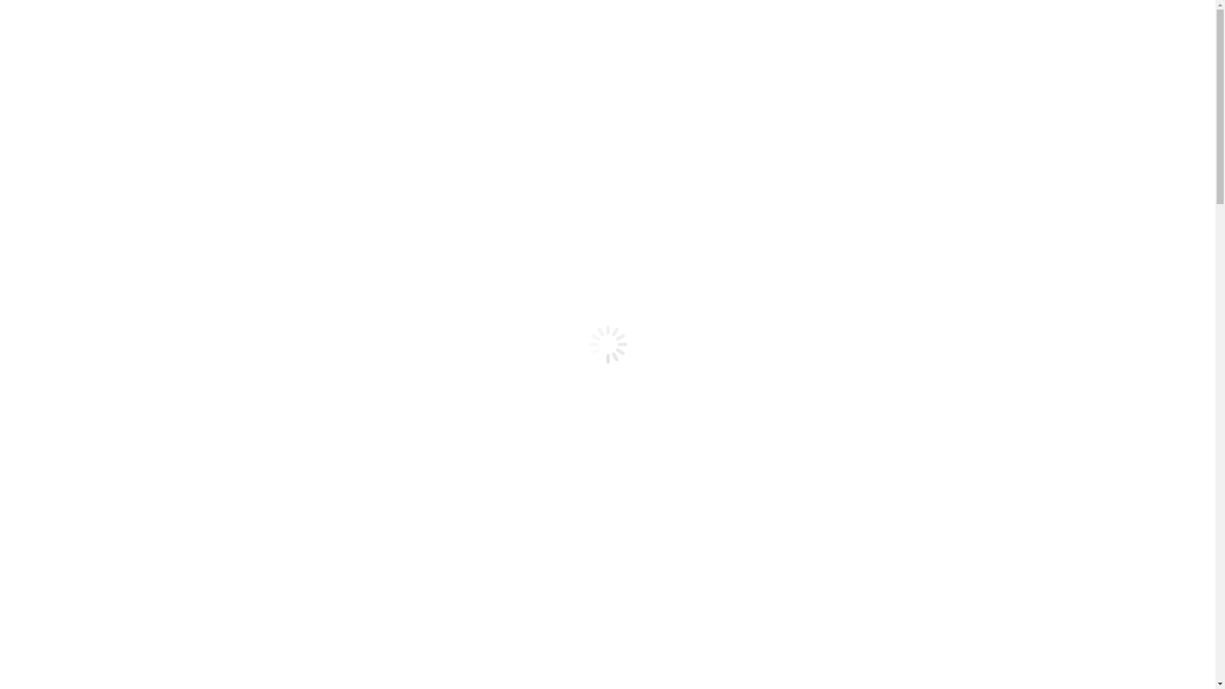  Describe the element at coordinates (670, 32) in the screenshot. I see `SERVICES` at that location.